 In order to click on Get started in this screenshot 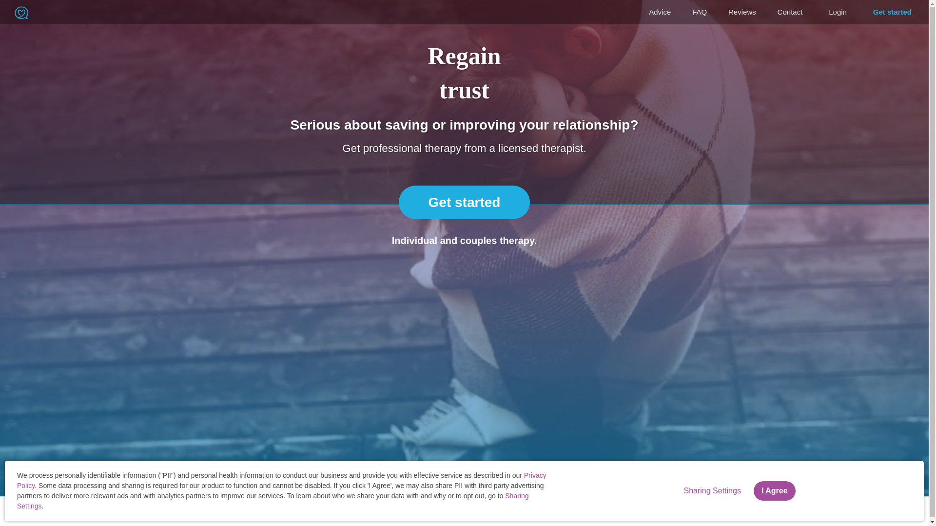, I will do `click(892, 12)`.